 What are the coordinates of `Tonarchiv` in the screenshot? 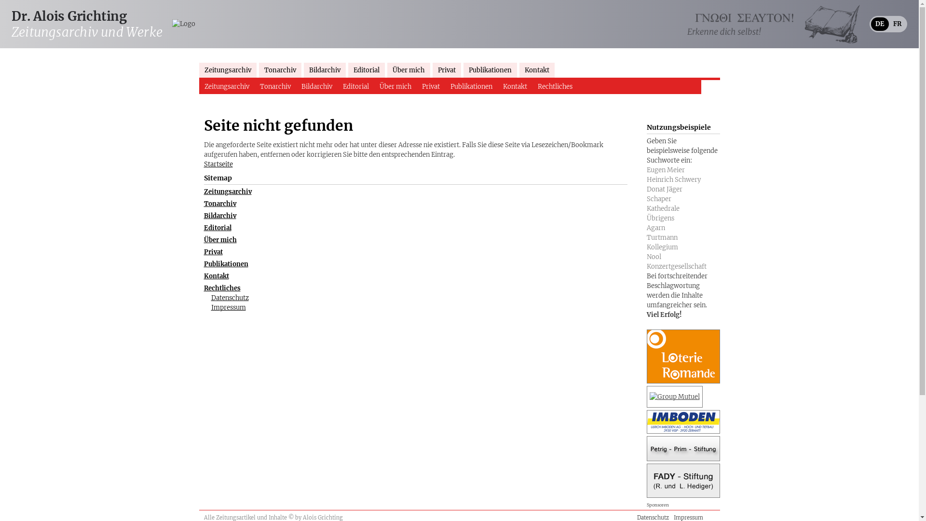 It's located at (220, 204).